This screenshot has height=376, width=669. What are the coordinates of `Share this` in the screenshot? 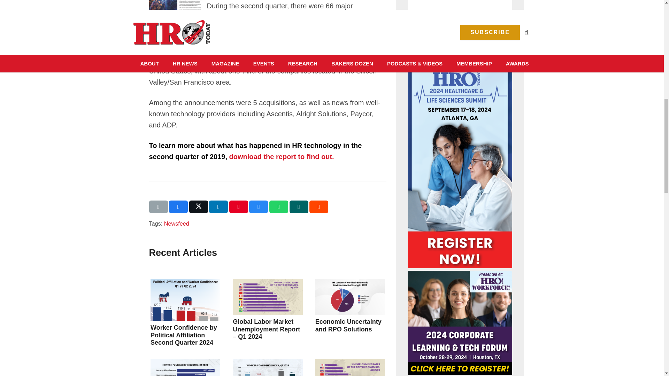 It's located at (318, 207).